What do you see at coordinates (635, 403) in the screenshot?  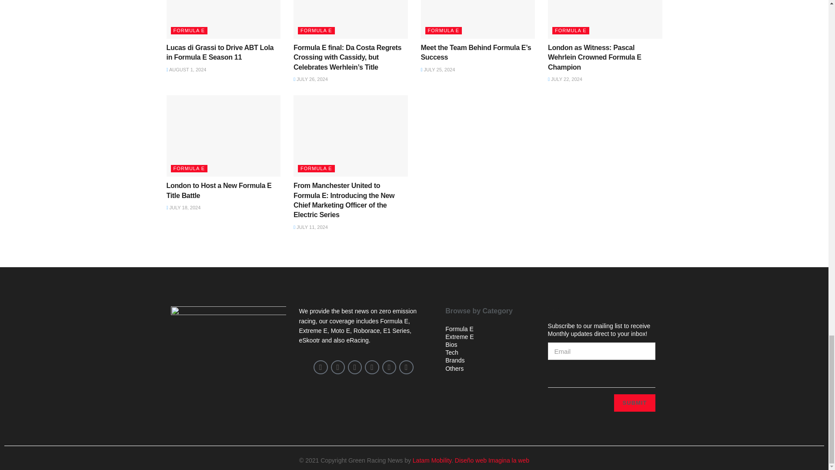 I see `Submit` at bounding box center [635, 403].